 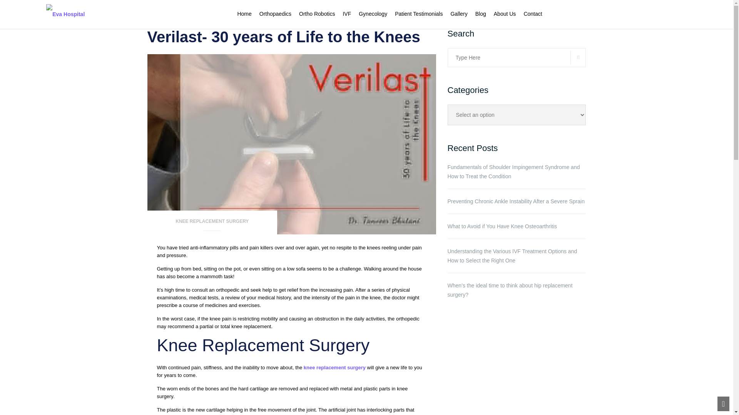 I want to click on KNEE REPLACEMENT SURGERY, so click(x=212, y=224).